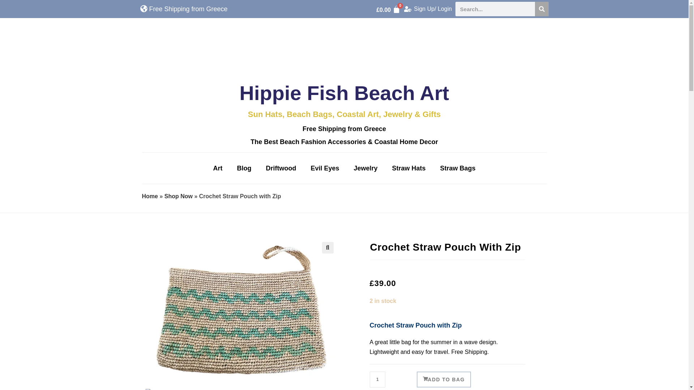  I want to click on Home, so click(149, 196).